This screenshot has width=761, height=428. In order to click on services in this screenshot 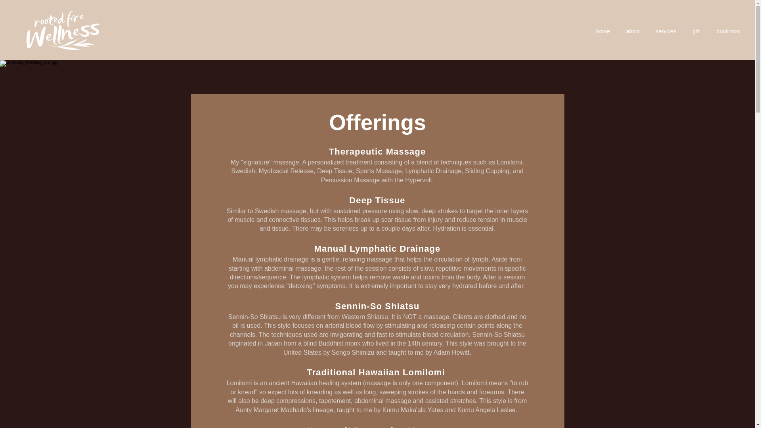, I will do `click(666, 31)`.